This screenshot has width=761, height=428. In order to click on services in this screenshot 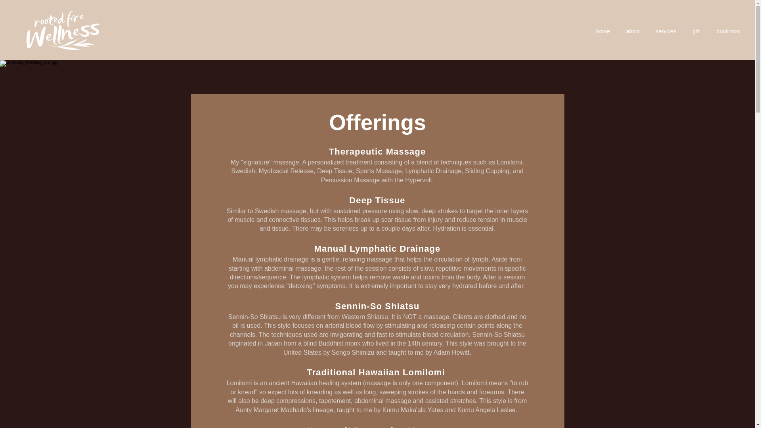, I will do `click(666, 31)`.